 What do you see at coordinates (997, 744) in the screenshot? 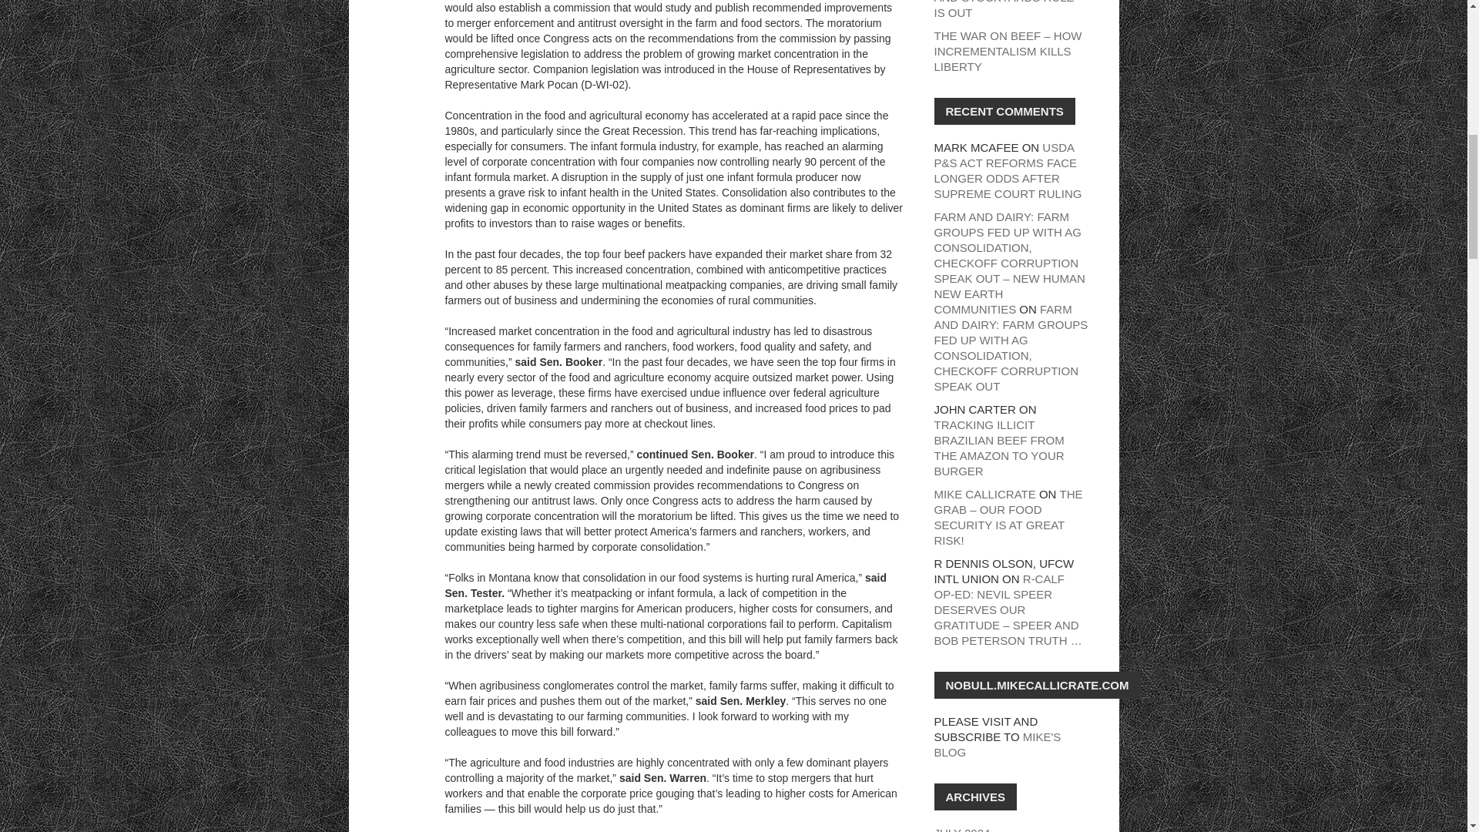
I see `MIKE'S BLOG` at bounding box center [997, 744].